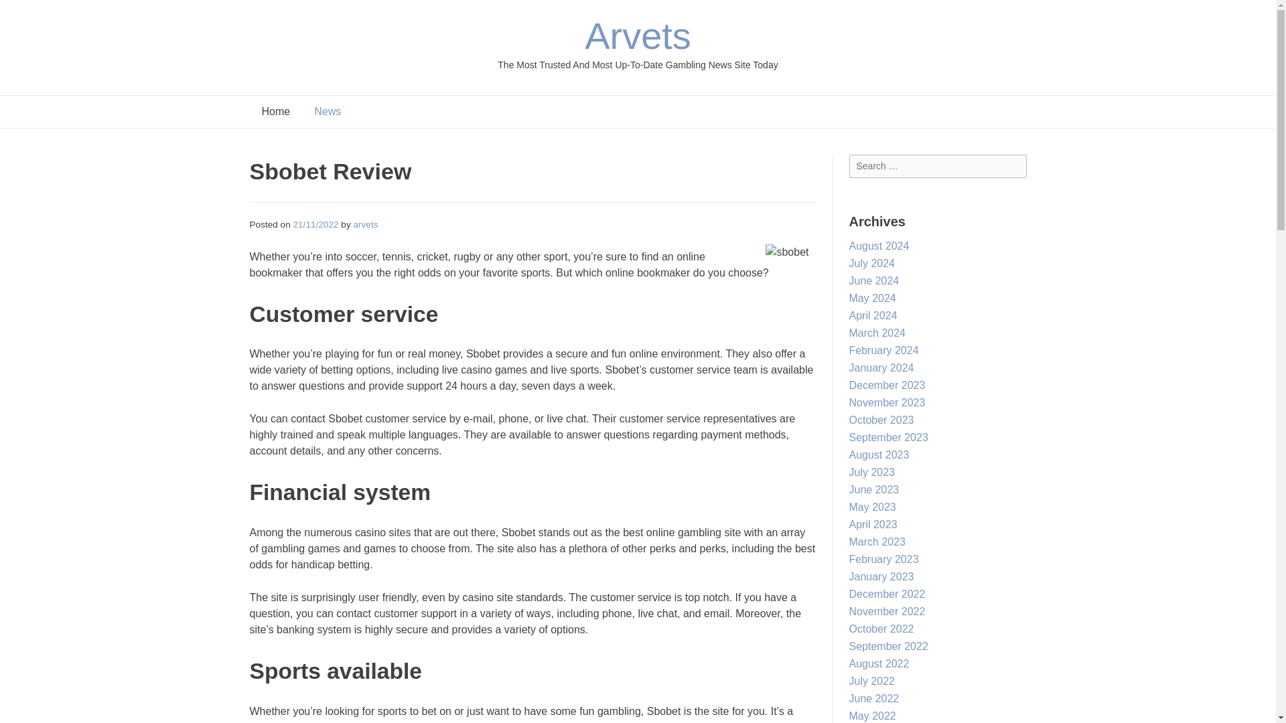 The image size is (1286, 723). I want to click on November 2022, so click(887, 612).